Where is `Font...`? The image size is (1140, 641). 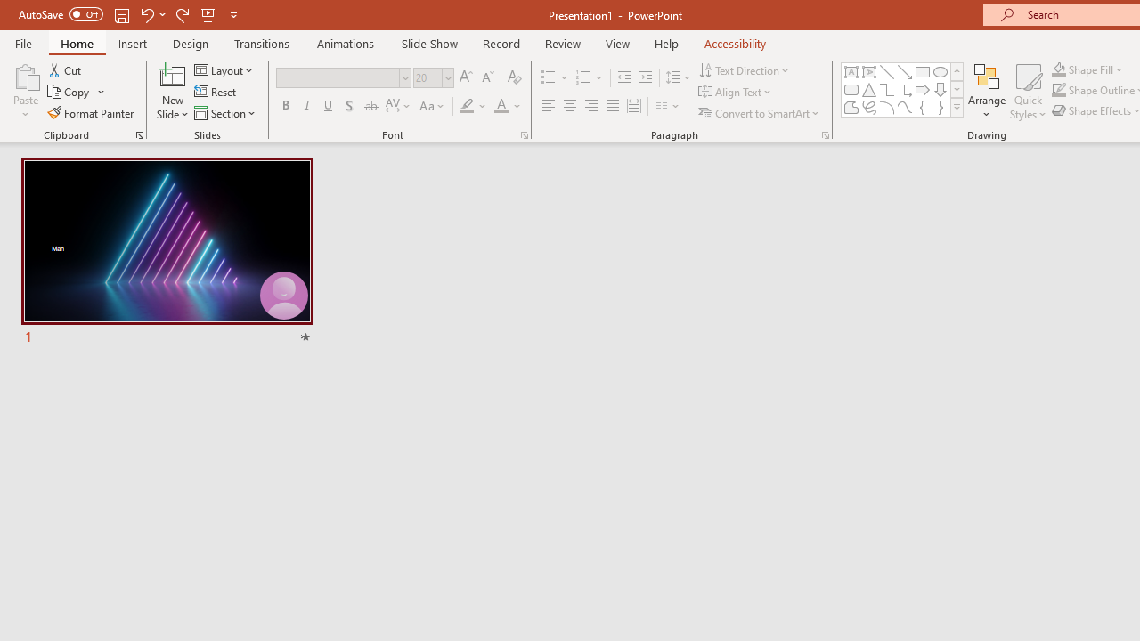 Font... is located at coordinates (524, 135).